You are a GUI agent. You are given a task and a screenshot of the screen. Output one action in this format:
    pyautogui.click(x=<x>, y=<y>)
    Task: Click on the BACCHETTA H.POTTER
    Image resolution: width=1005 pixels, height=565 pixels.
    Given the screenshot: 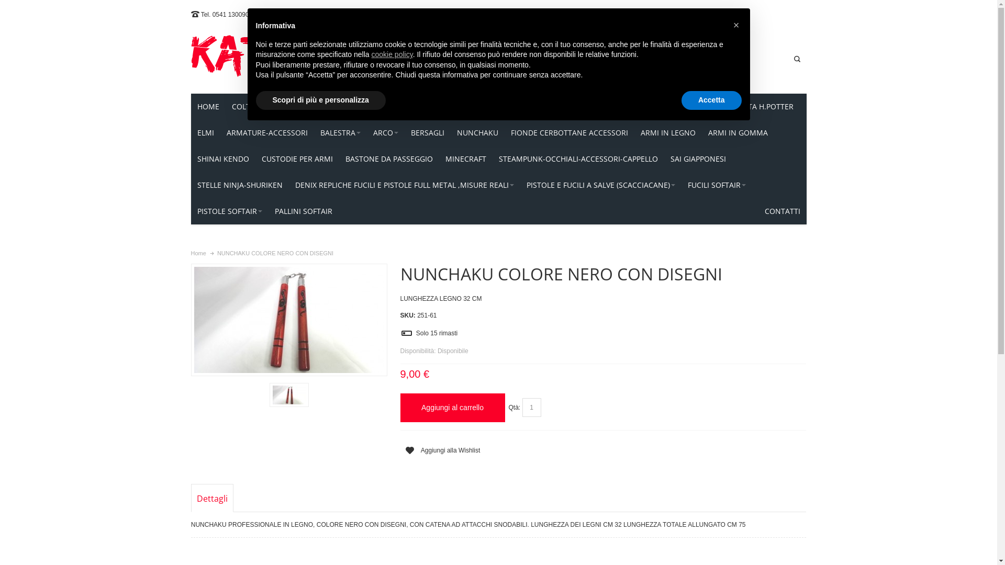 What is the action you would take?
    pyautogui.click(x=754, y=107)
    